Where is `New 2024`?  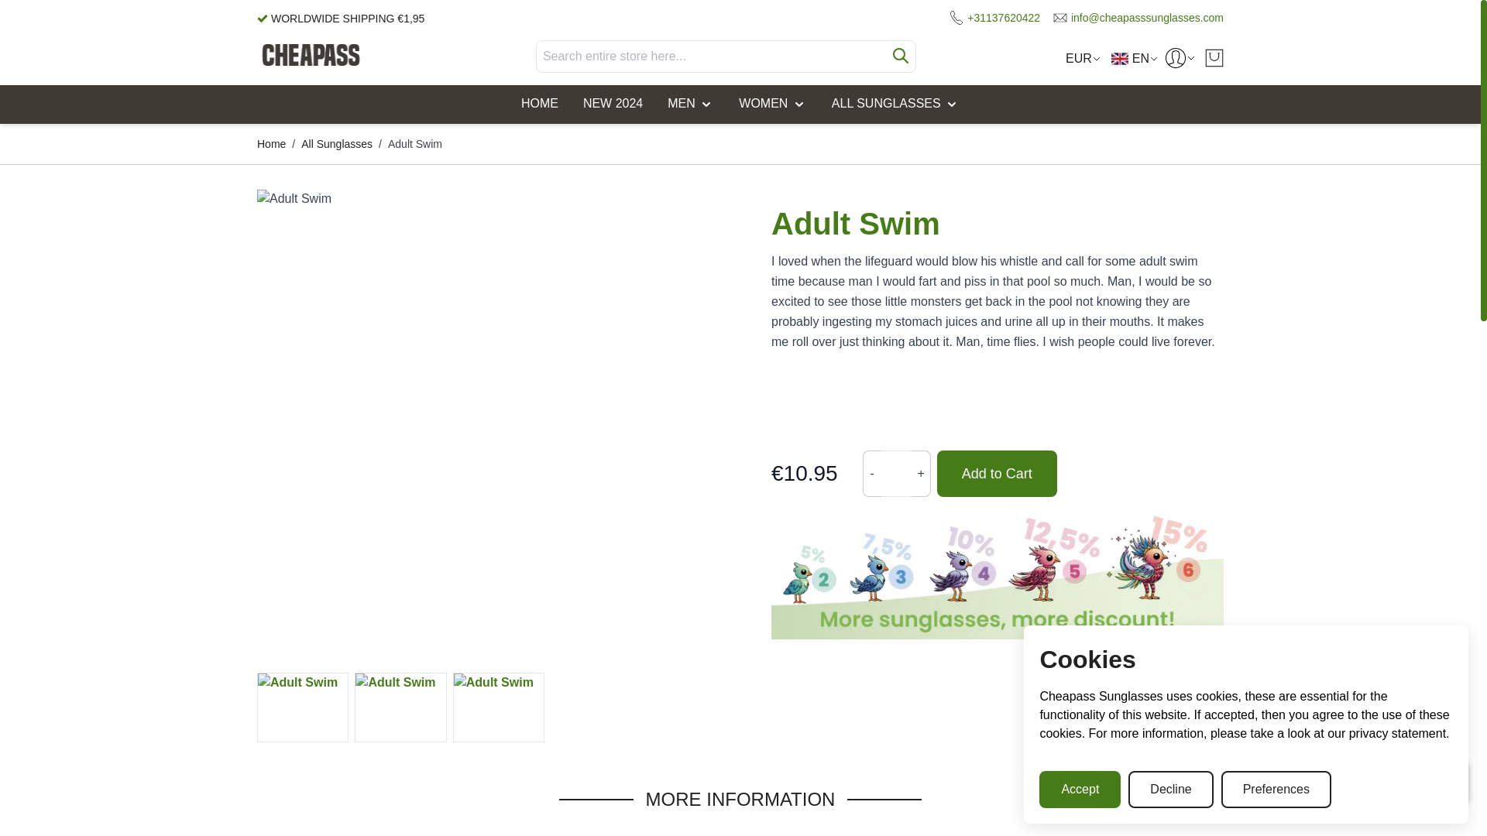 New 2024 is located at coordinates (612, 104).